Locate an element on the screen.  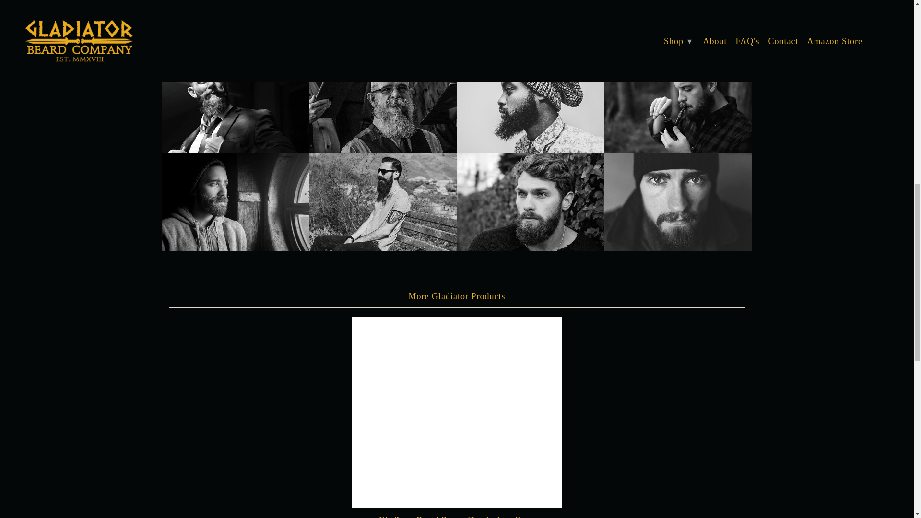
Email this to a friend is located at coordinates (590, 30).